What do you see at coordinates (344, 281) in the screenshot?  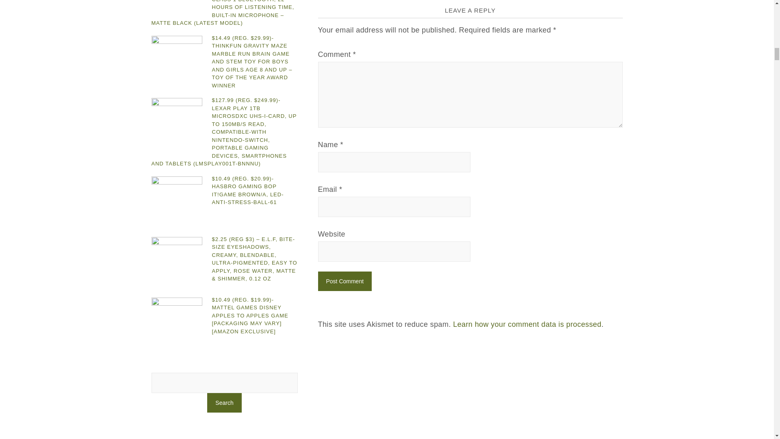 I see `Post Comment` at bounding box center [344, 281].